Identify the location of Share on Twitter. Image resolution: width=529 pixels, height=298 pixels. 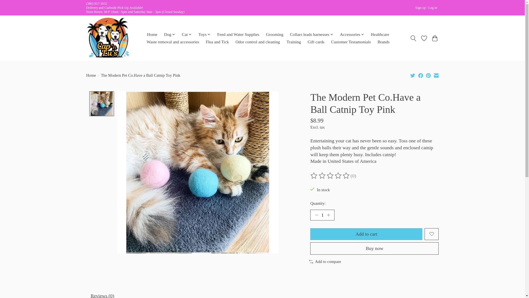
(413, 75).